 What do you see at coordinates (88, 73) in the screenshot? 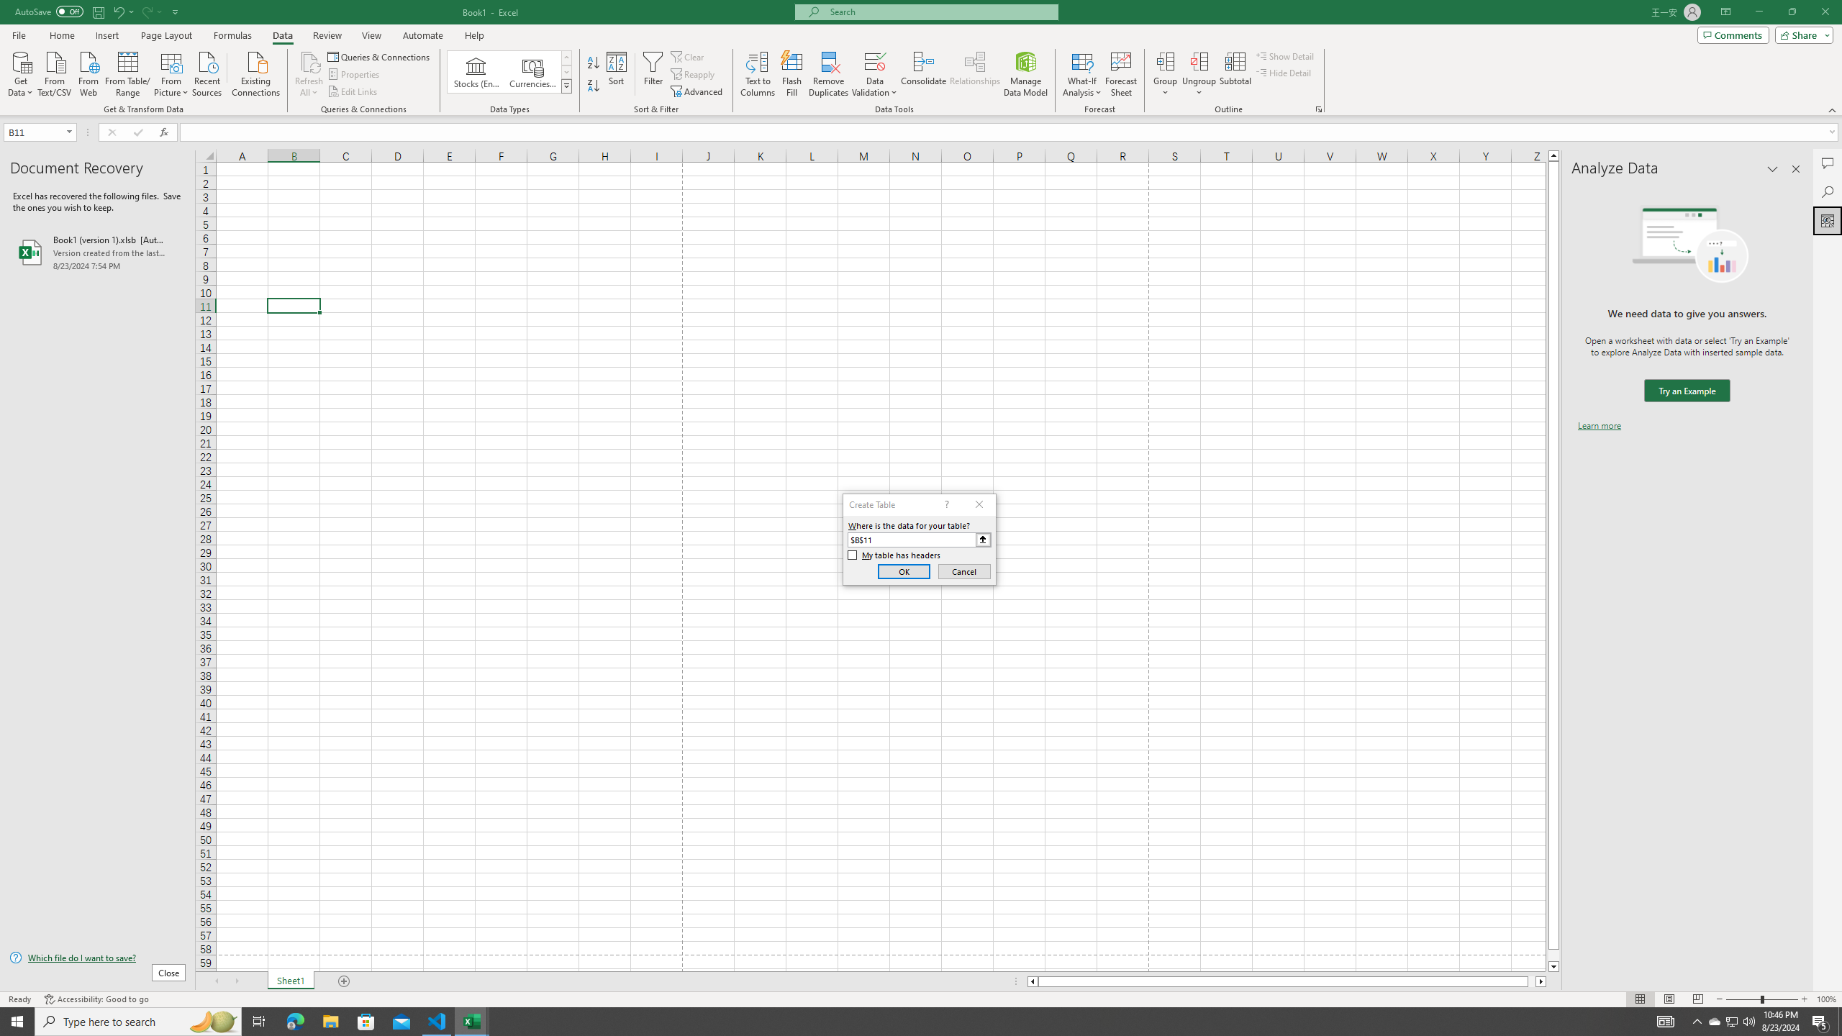
I see `From Web` at bounding box center [88, 73].